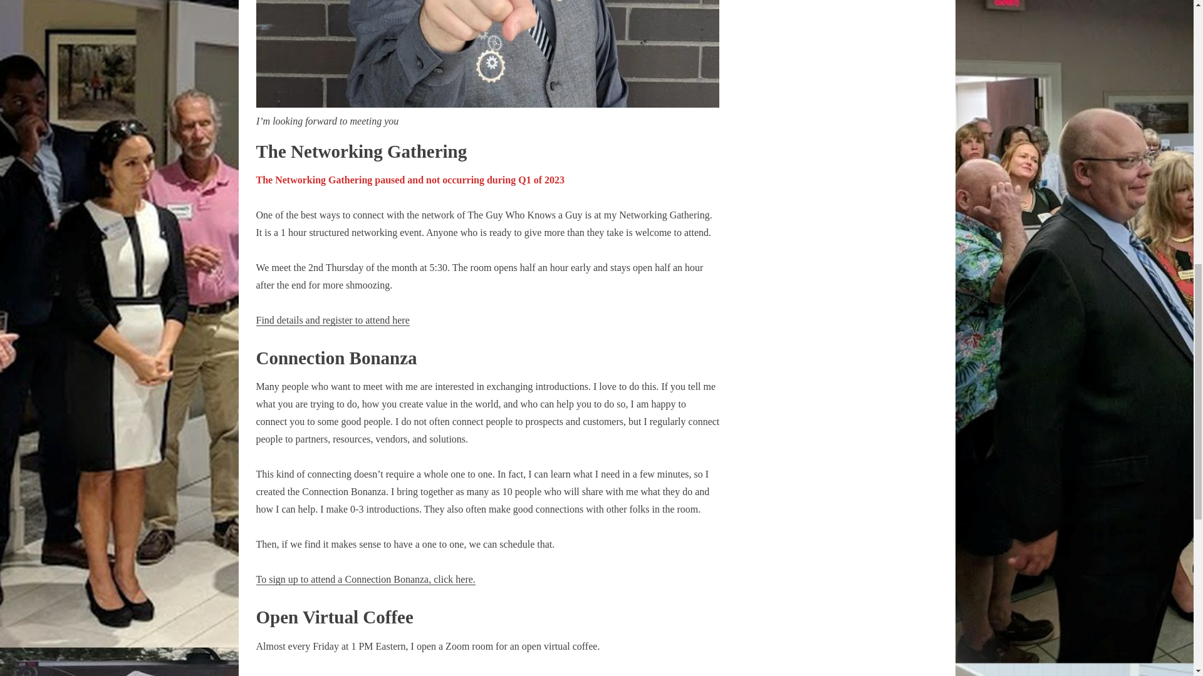 This screenshot has height=676, width=1203. What do you see at coordinates (365, 580) in the screenshot?
I see `To sign up to attend a Connection Bonanza, click here.` at bounding box center [365, 580].